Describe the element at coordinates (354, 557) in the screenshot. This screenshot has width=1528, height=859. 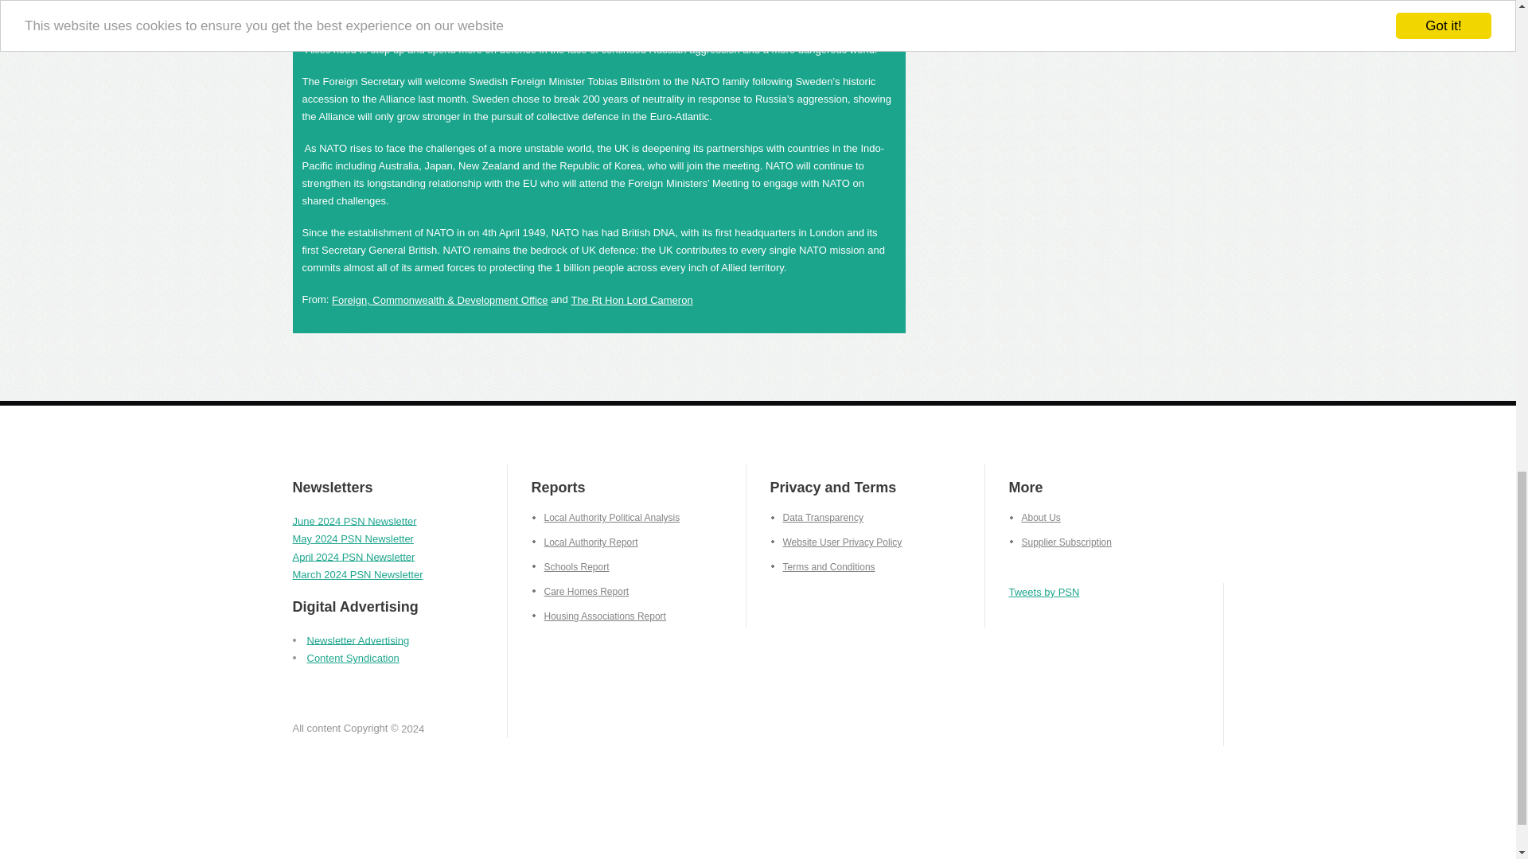
I see `April 2024 PSN Newsletter` at that location.